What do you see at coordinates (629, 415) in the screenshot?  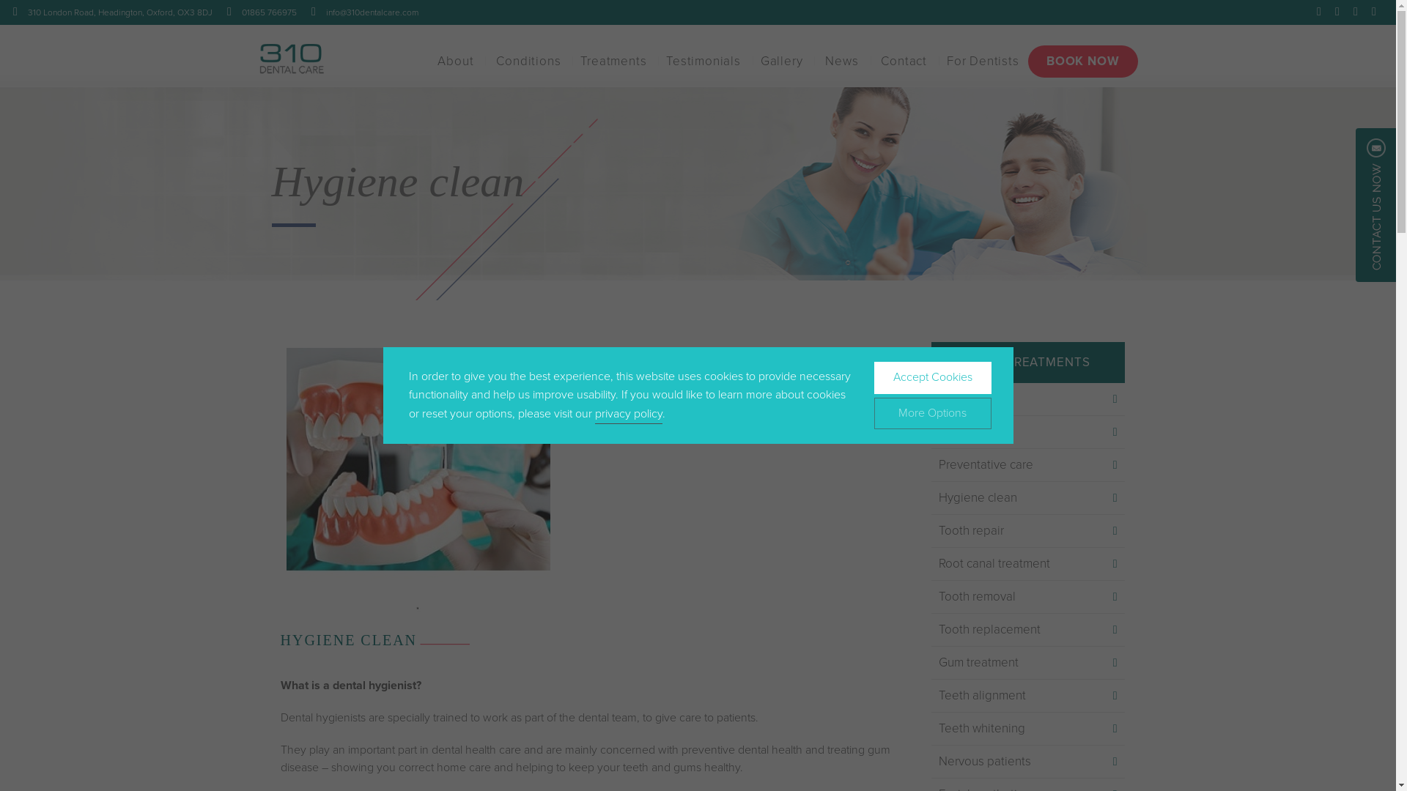 I see `privacy policy` at bounding box center [629, 415].